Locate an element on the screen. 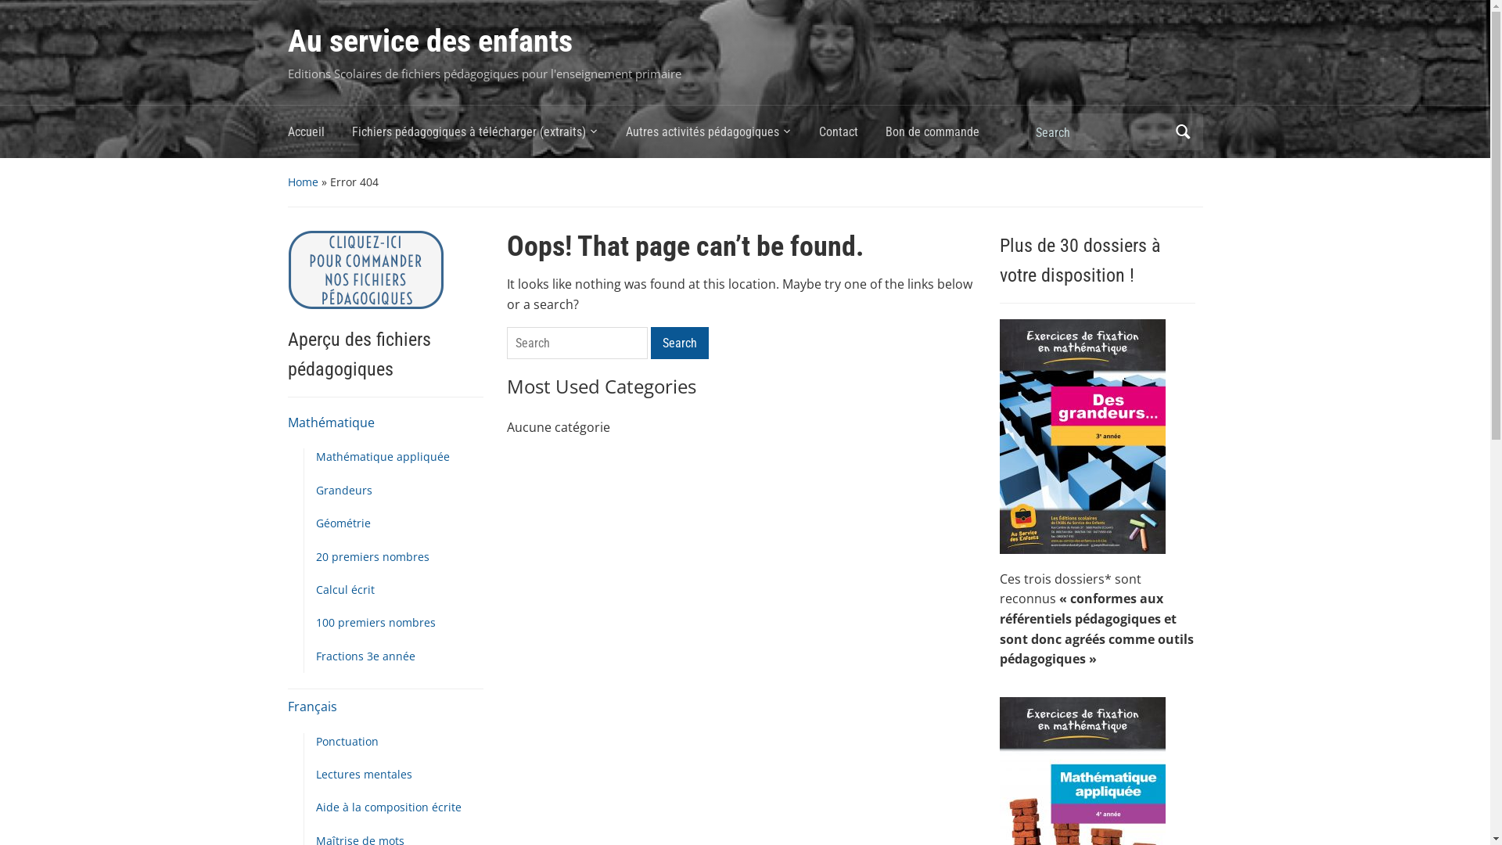 This screenshot has width=1502, height=845. Lectures mentales is located at coordinates (365, 775).